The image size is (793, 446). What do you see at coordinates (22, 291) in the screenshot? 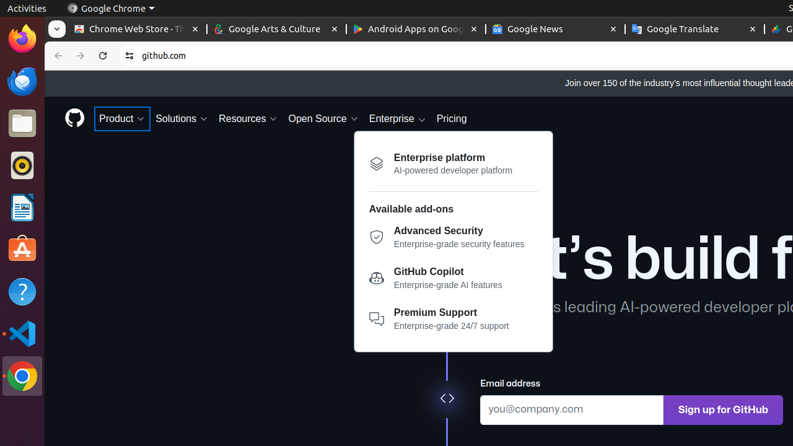
I see `Help` at bounding box center [22, 291].